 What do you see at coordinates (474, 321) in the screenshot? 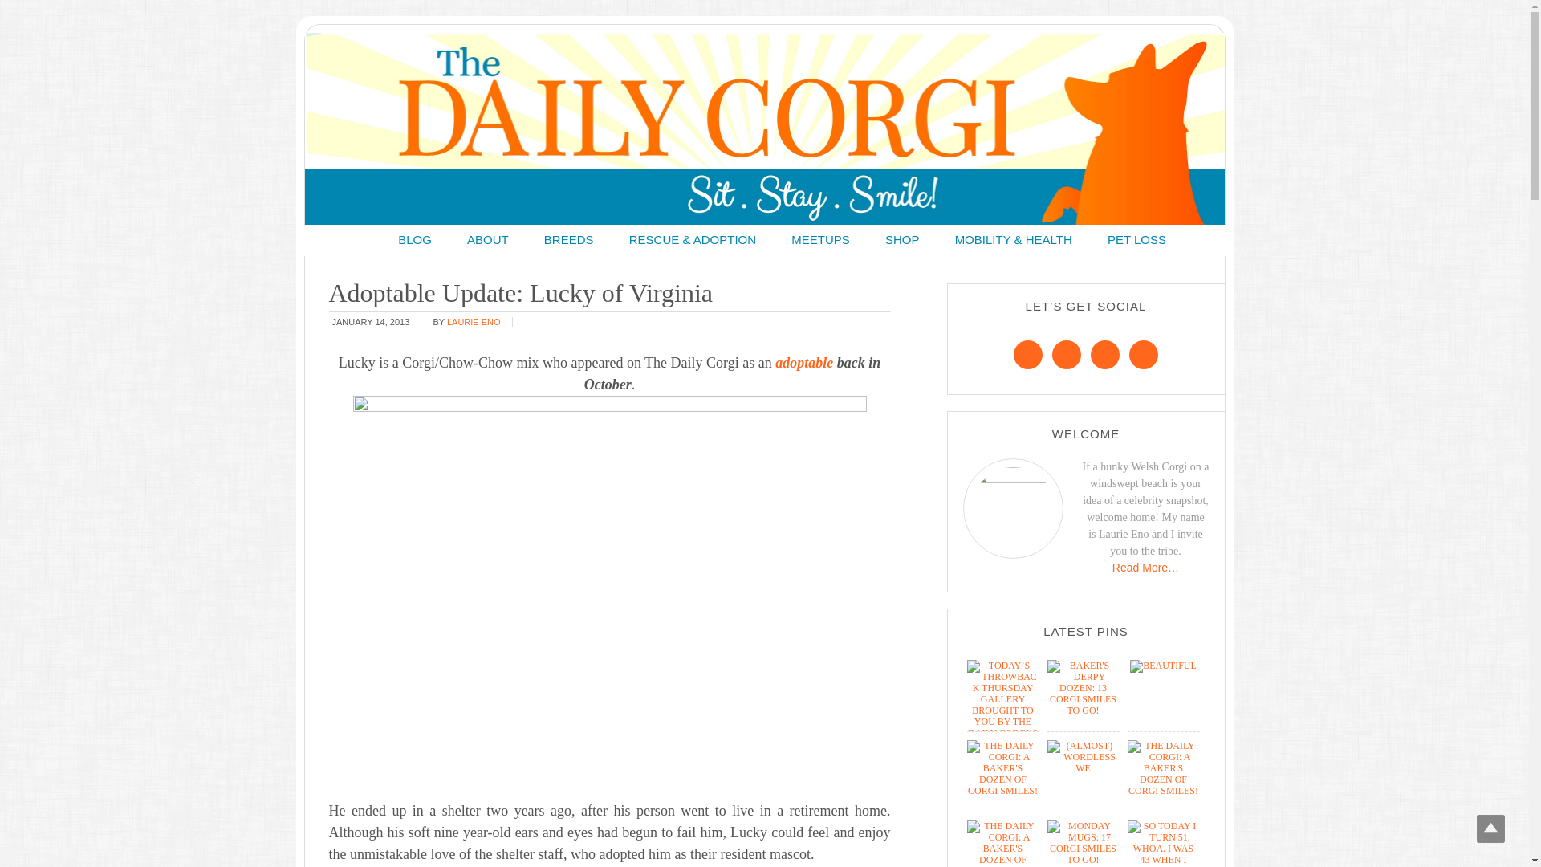
I see `Laurie Eno` at bounding box center [474, 321].